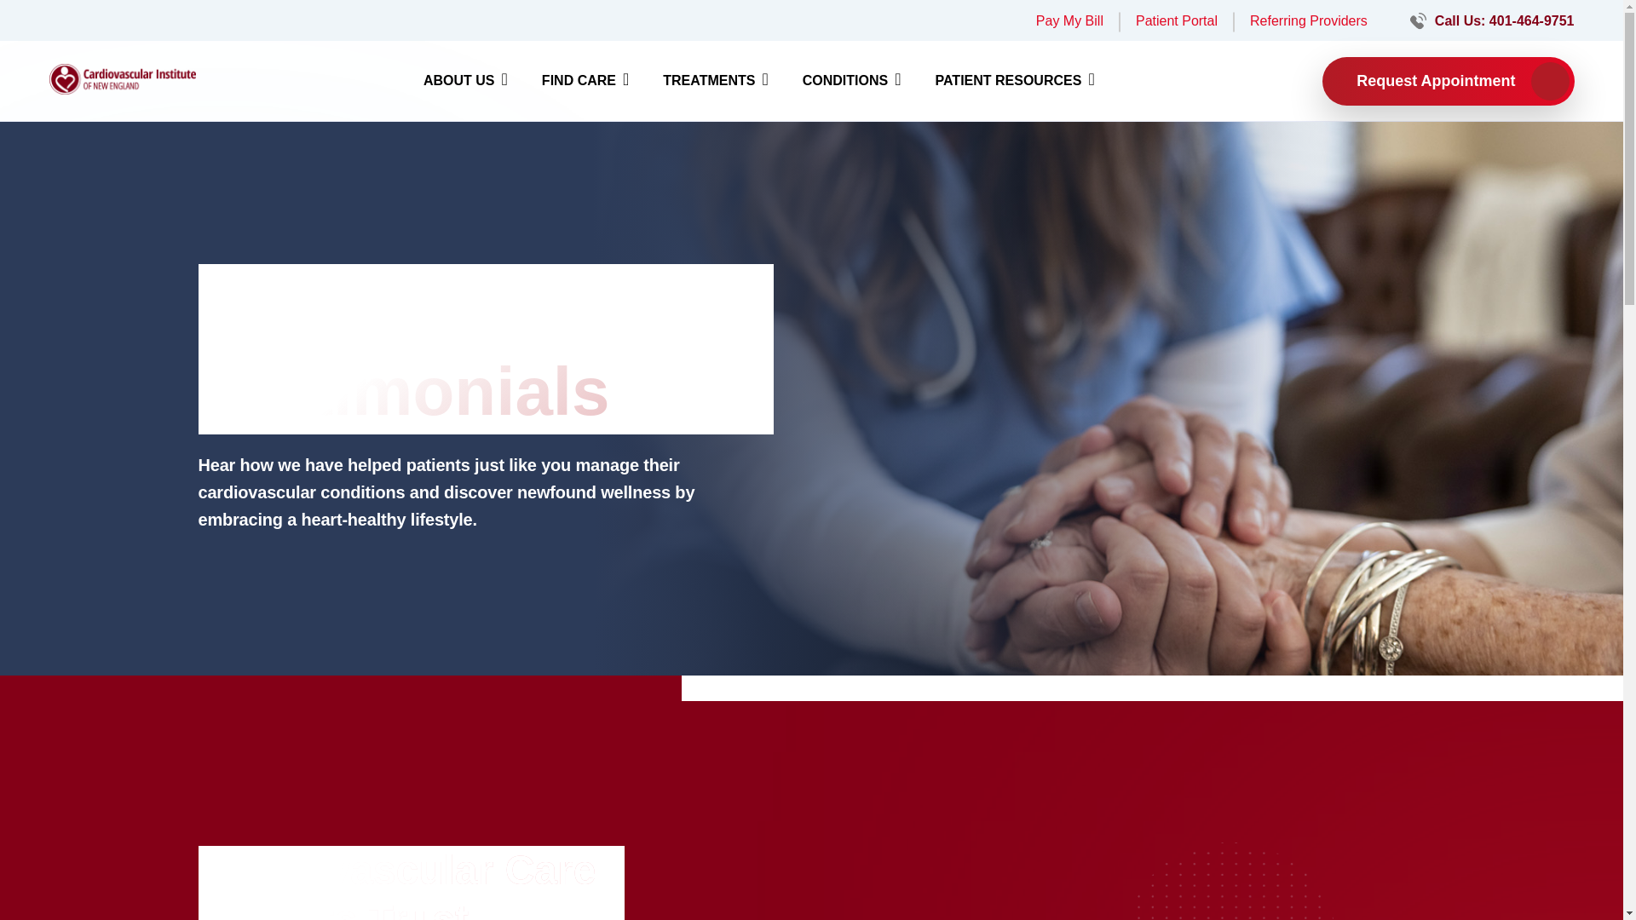 The image size is (1636, 920). I want to click on Request Appointment, so click(1448, 80).